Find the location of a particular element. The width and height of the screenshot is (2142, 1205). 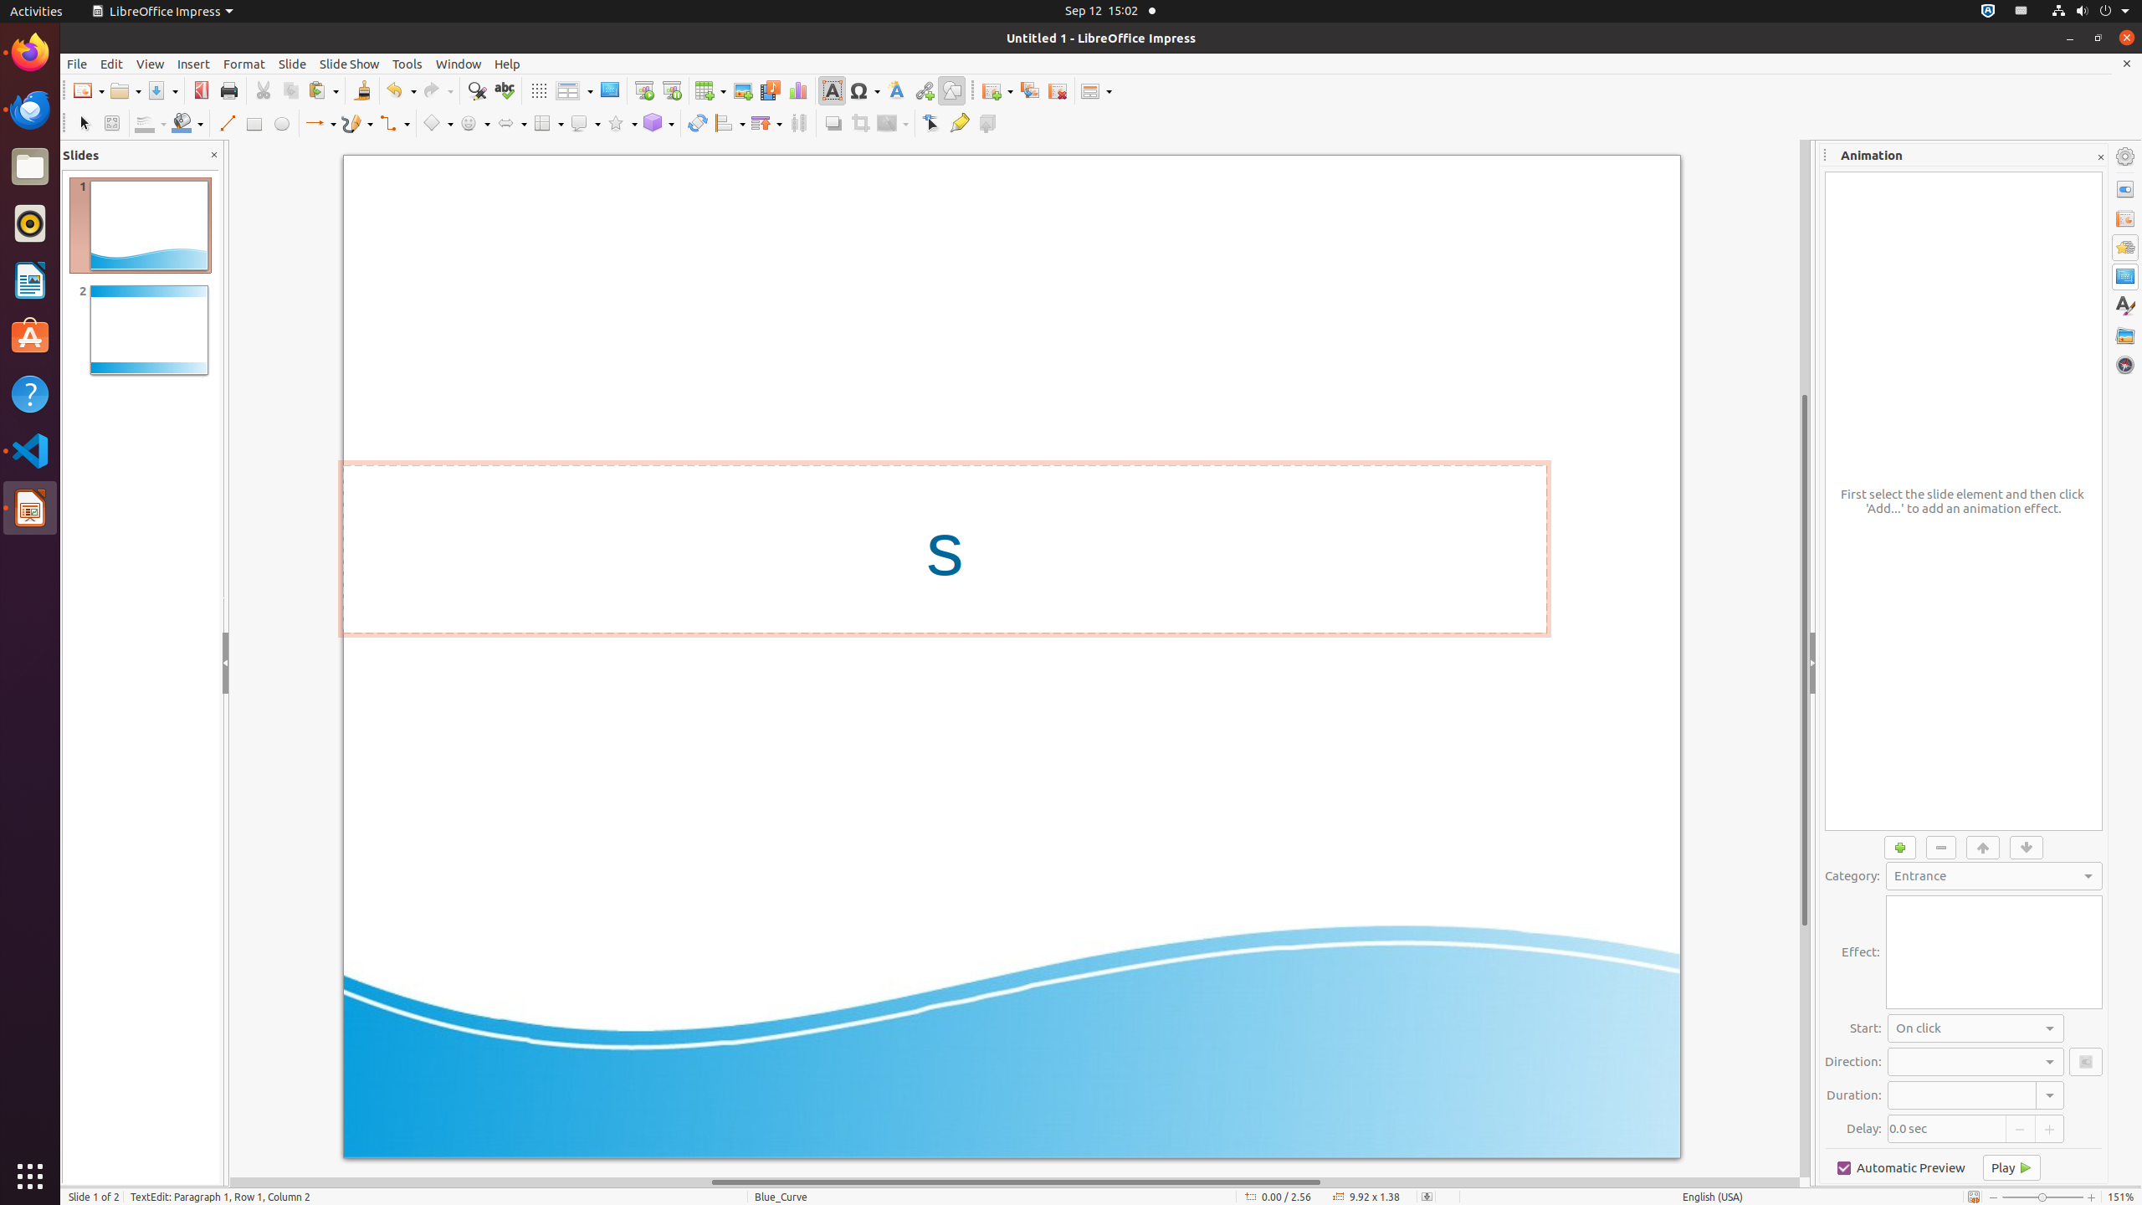

Styles is located at coordinates (2125, 306).